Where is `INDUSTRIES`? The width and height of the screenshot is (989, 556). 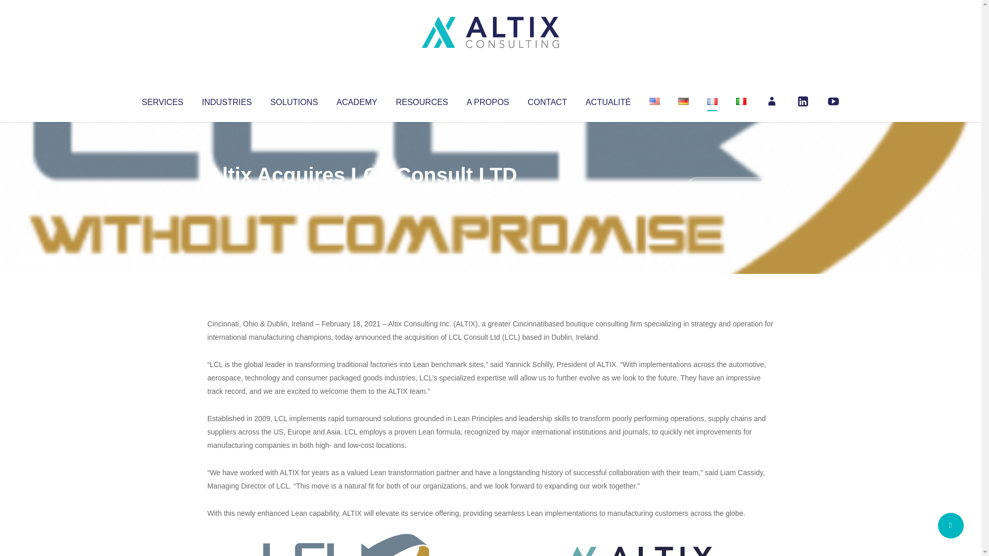
INDUSTRIES is located at coordinates (227, 100).